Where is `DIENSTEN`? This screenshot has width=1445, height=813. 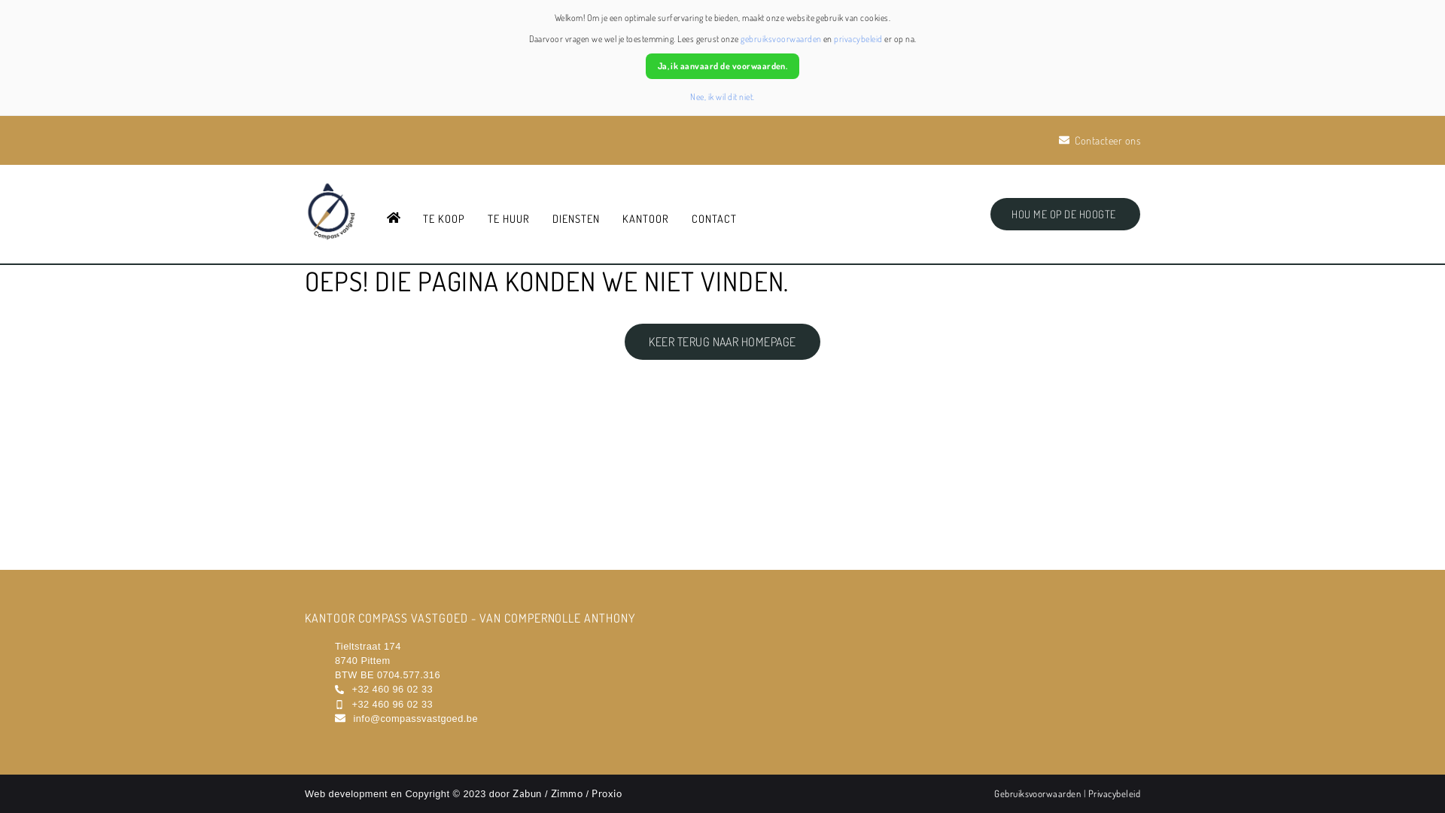 DIENSTEN is located at coordinates (576, 220).